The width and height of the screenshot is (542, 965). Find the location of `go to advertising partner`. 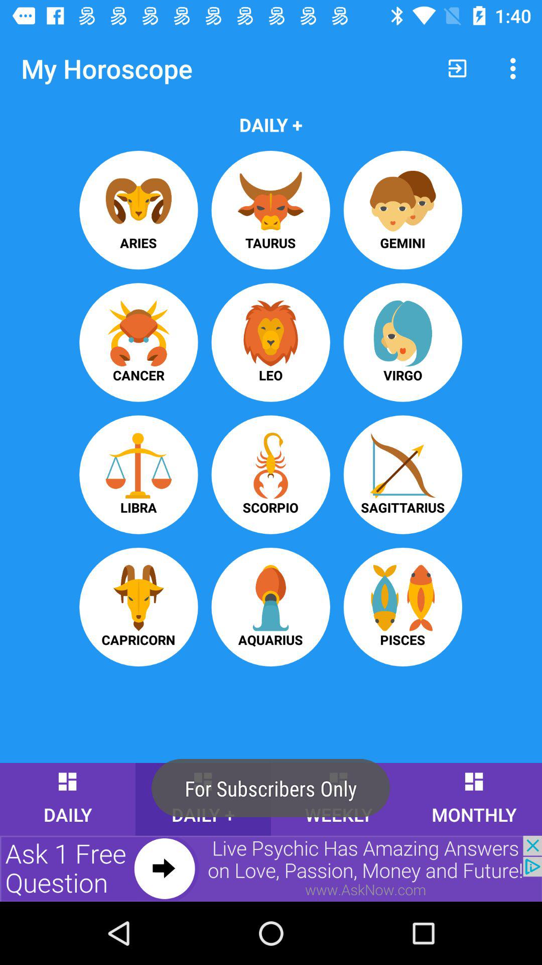

go to advertising partner is located at coordinates (271, 868).